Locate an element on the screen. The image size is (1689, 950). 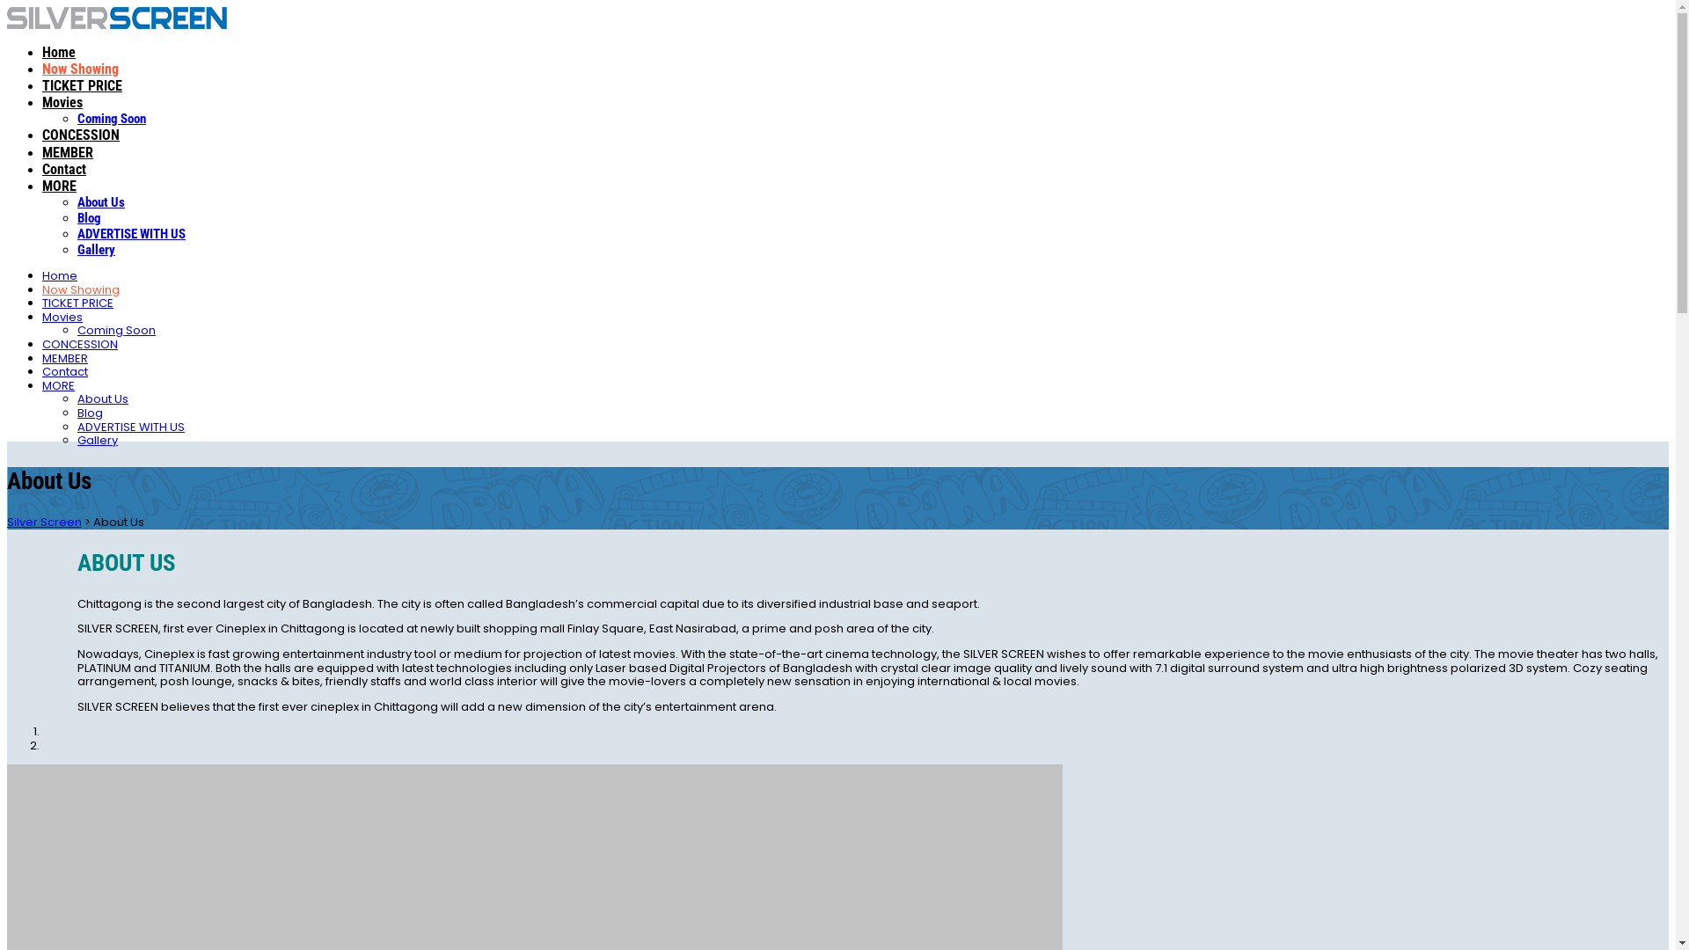
Movies is located at coordinates (62, 102).